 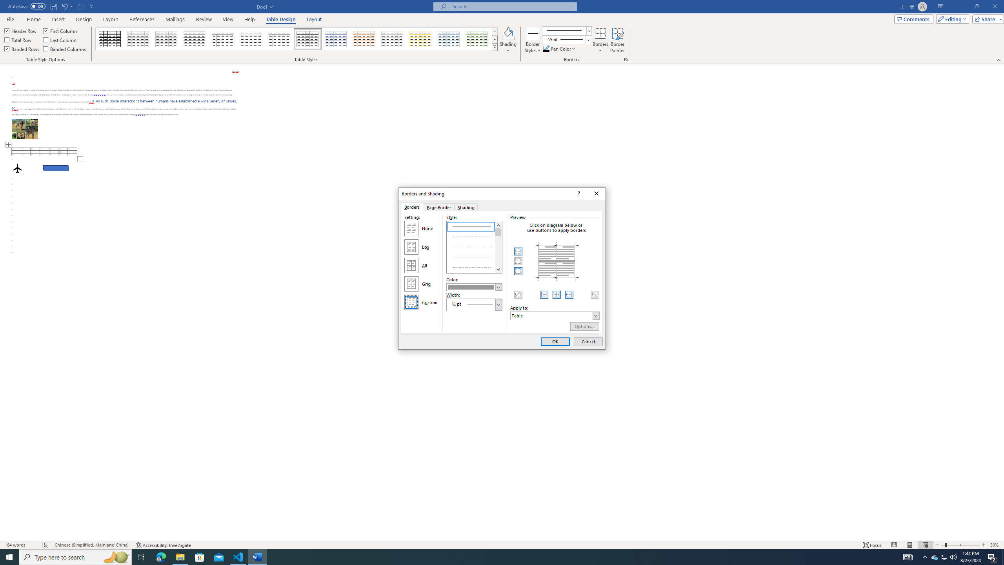 What do you see at coordinates (449, 39) in the screenshot?
I see `Word - 1 running window` at bounding box center [449, 39].